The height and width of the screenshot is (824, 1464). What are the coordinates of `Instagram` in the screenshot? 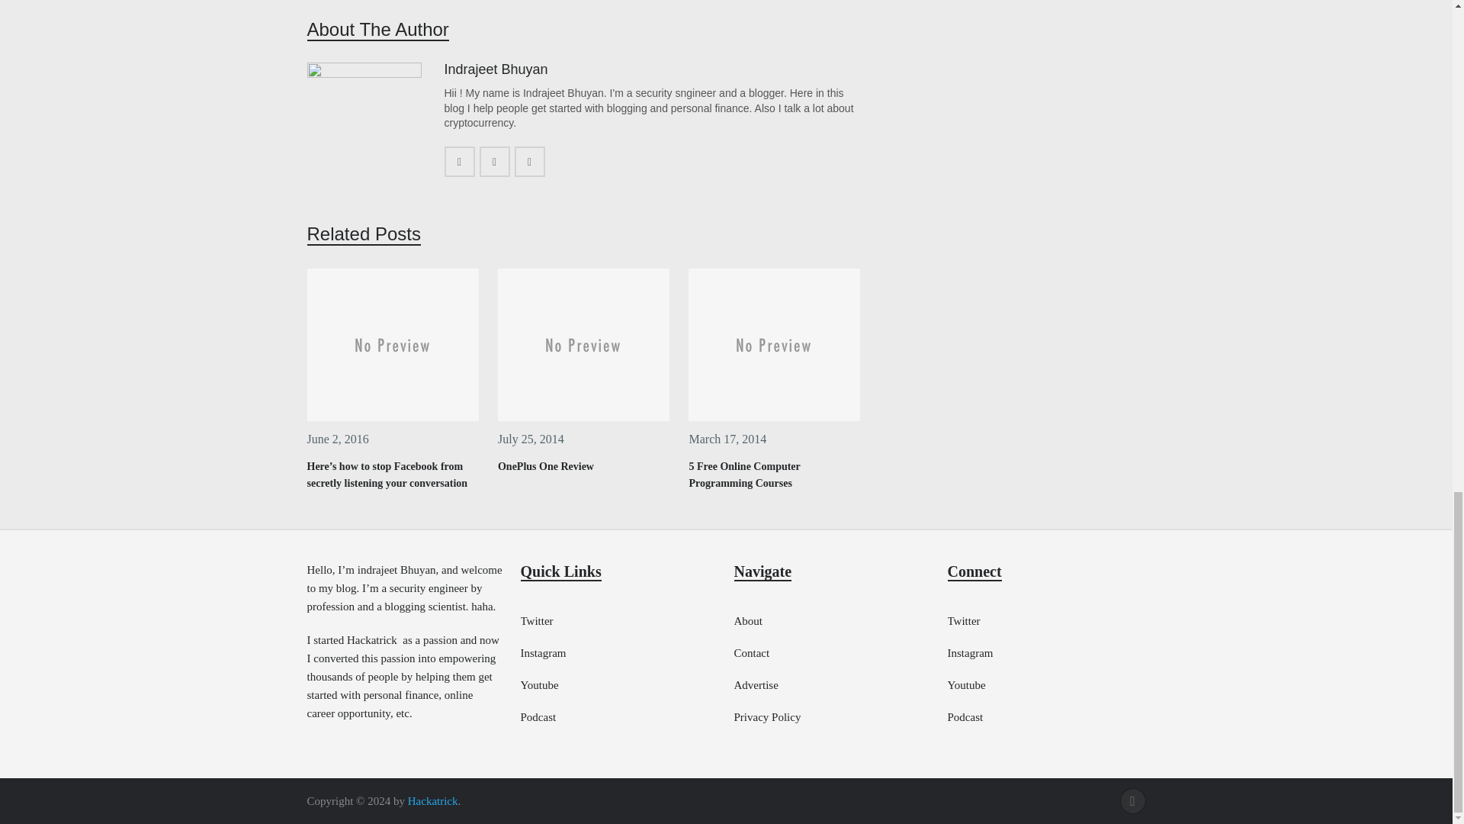 It's located at (542, 653).